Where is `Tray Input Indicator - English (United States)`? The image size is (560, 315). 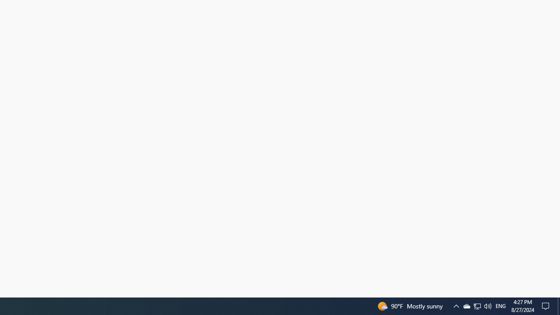 Tray Input Indicator - English (United States) is located at coordinates (466, 306).